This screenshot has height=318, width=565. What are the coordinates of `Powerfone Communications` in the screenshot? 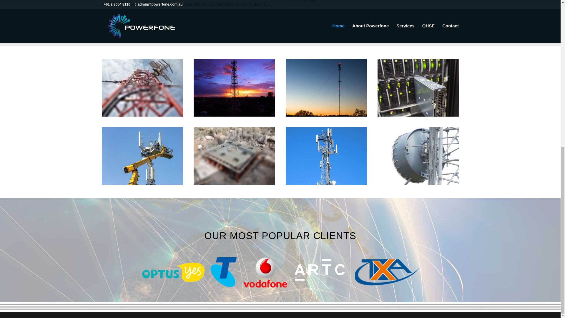 It's located at (234, 115).